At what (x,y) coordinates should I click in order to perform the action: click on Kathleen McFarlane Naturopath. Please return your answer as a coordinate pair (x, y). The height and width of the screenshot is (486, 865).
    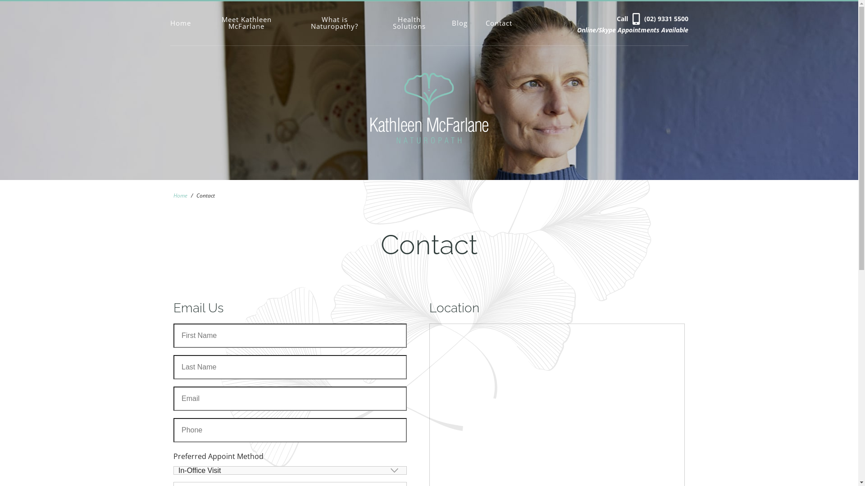
    Looking at the image, I should click on (429, 141).